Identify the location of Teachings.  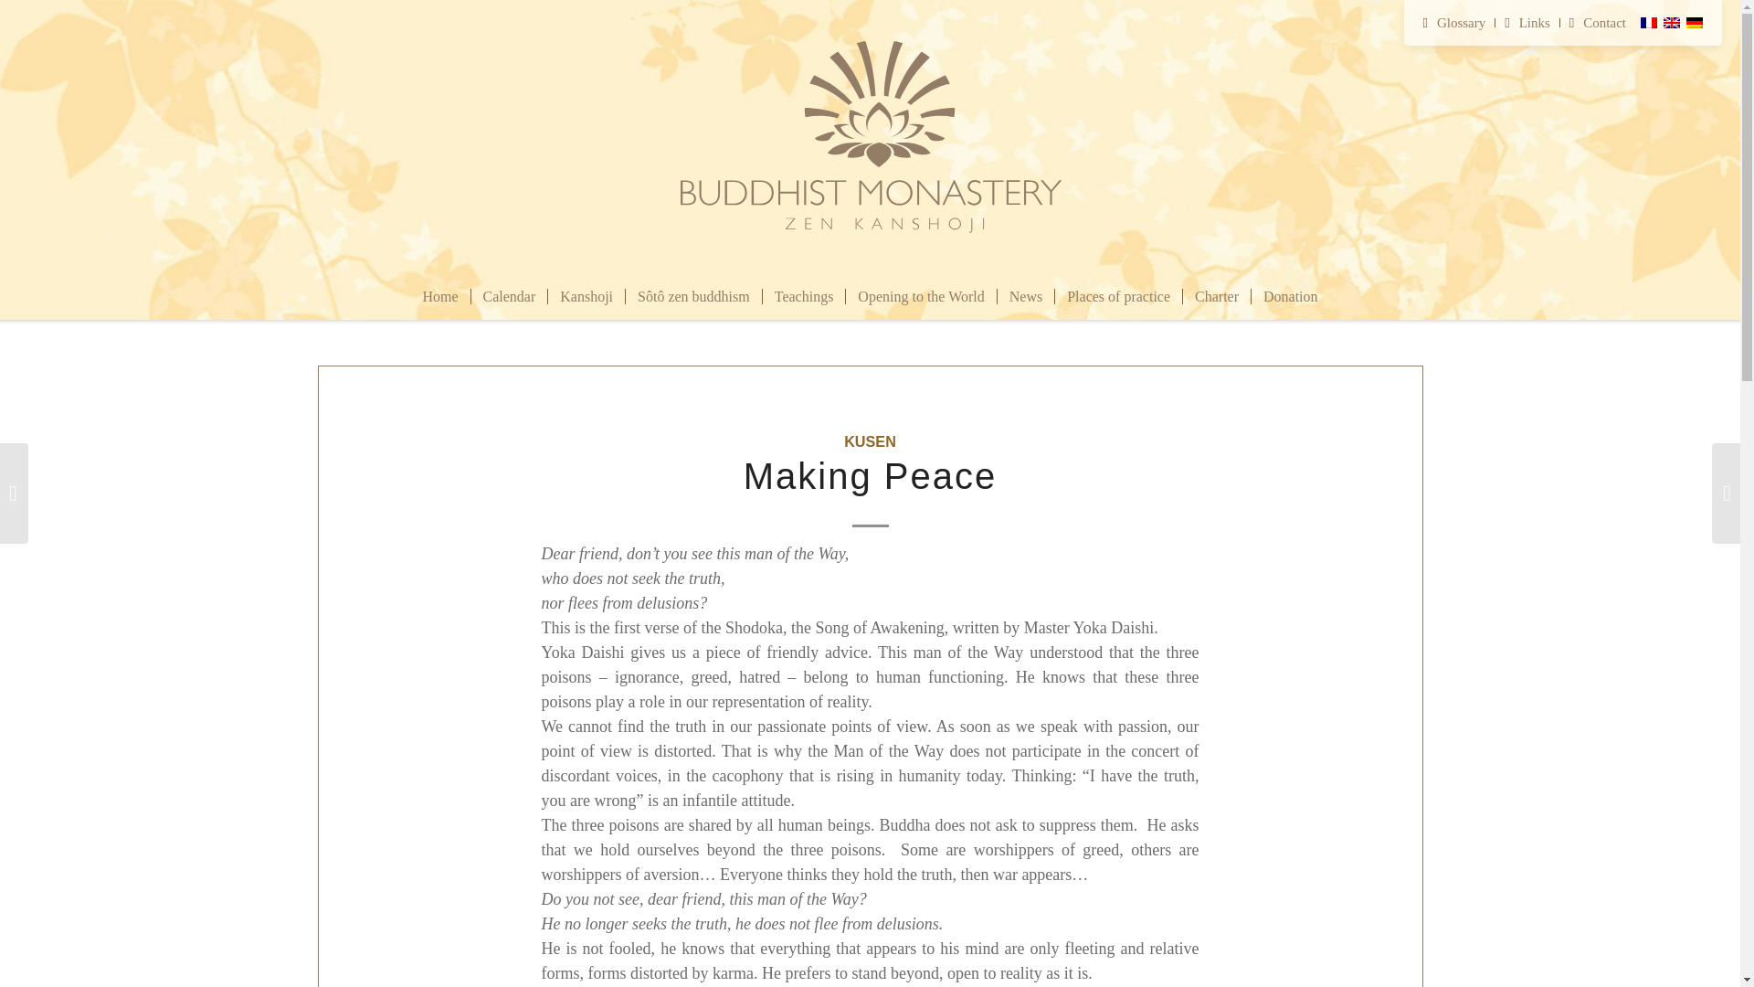
(803, 296).